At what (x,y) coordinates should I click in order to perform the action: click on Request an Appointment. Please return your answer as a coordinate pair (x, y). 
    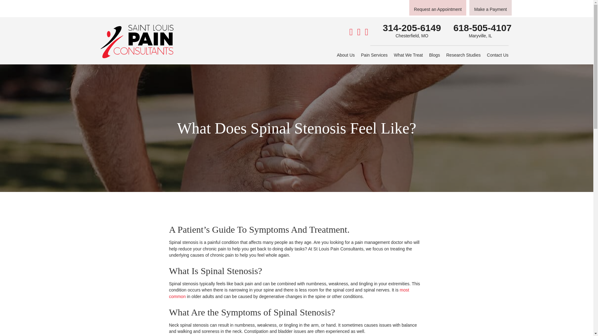
    Looking at the image, I should click on (438, 7).